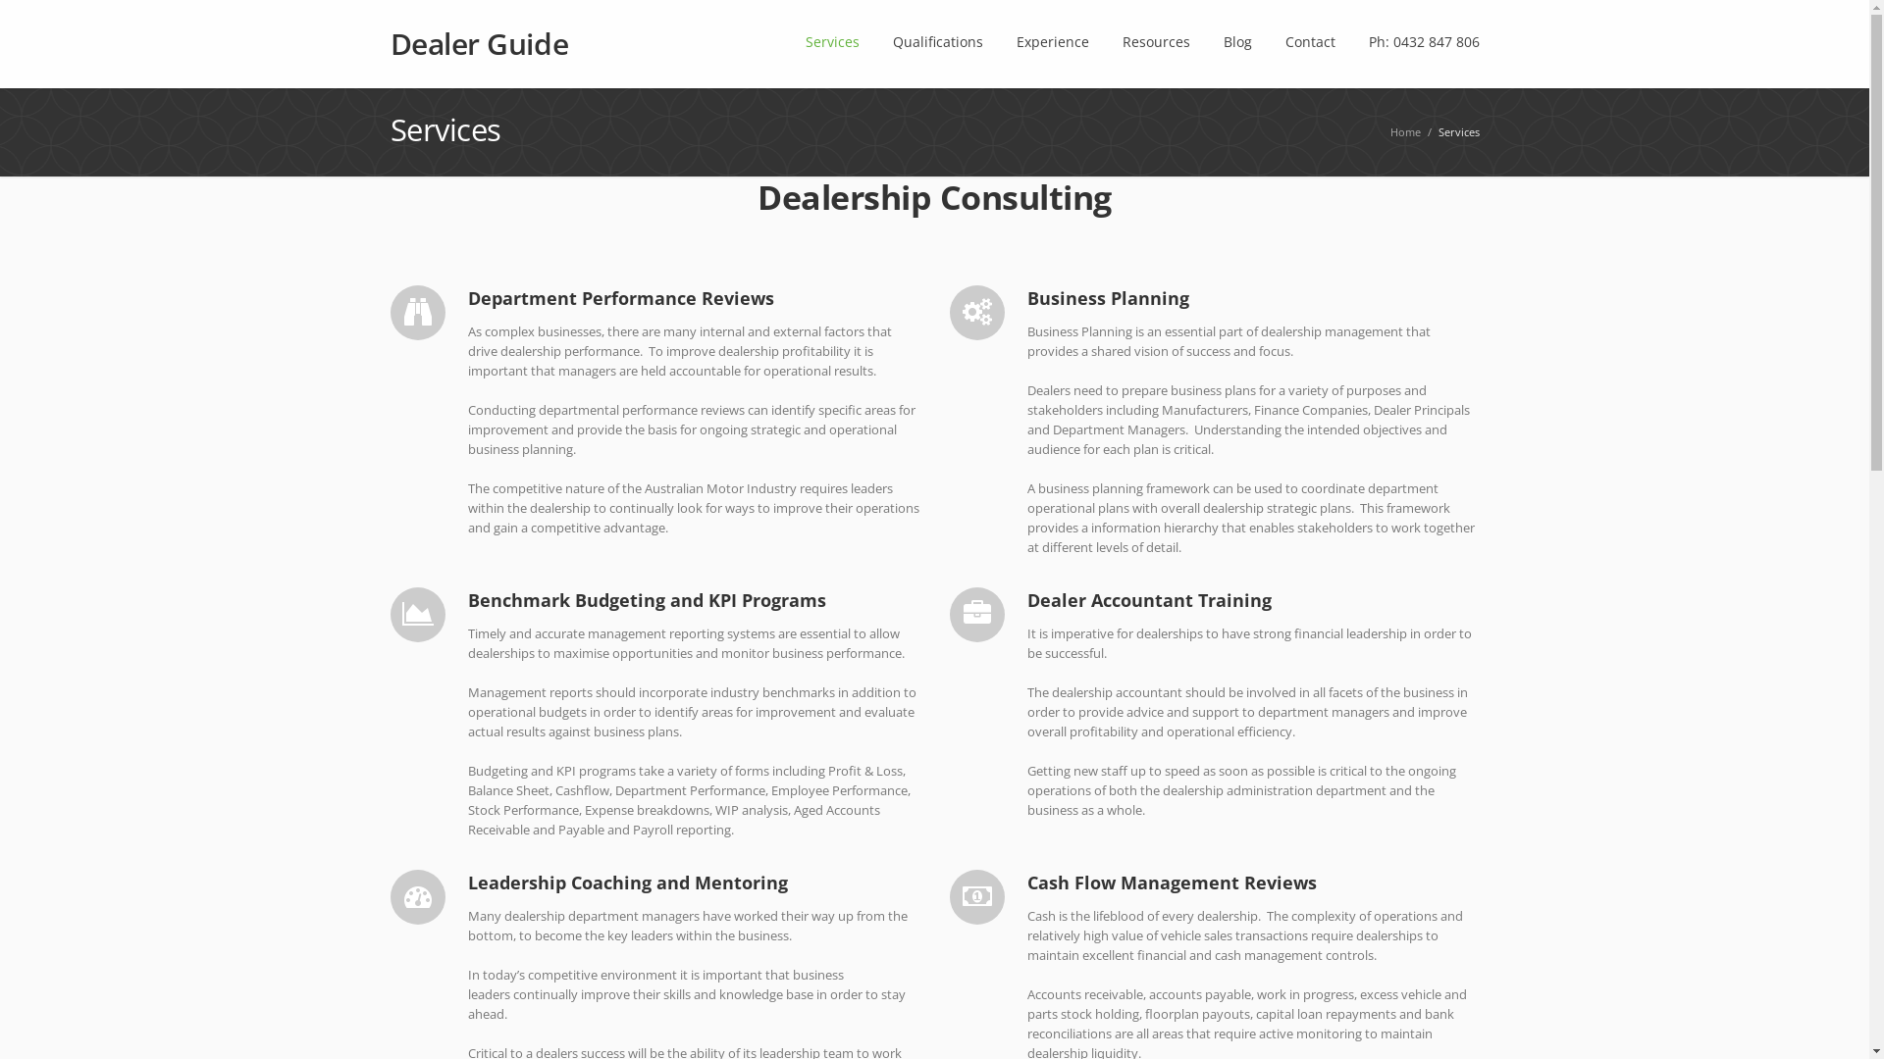 The height and width of the screenshot is (1059, 1884). Describe the element at coordinates (1423, 44) in the screenshot. I see `Ph: 0432 847 806` at that location.